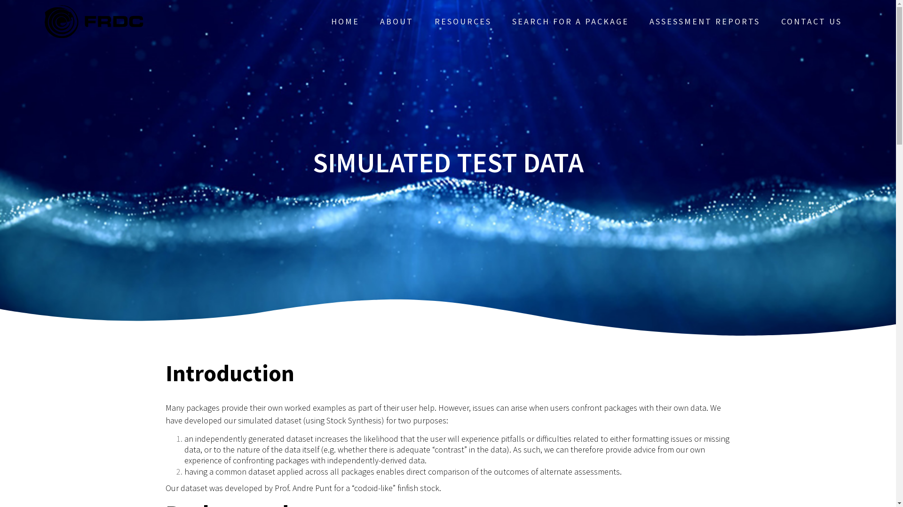  What do you see at coordinates (570, 22) in the screenshot?
I see `SEARCH FOR A PACKAGE` at bounding box center [570, 22].